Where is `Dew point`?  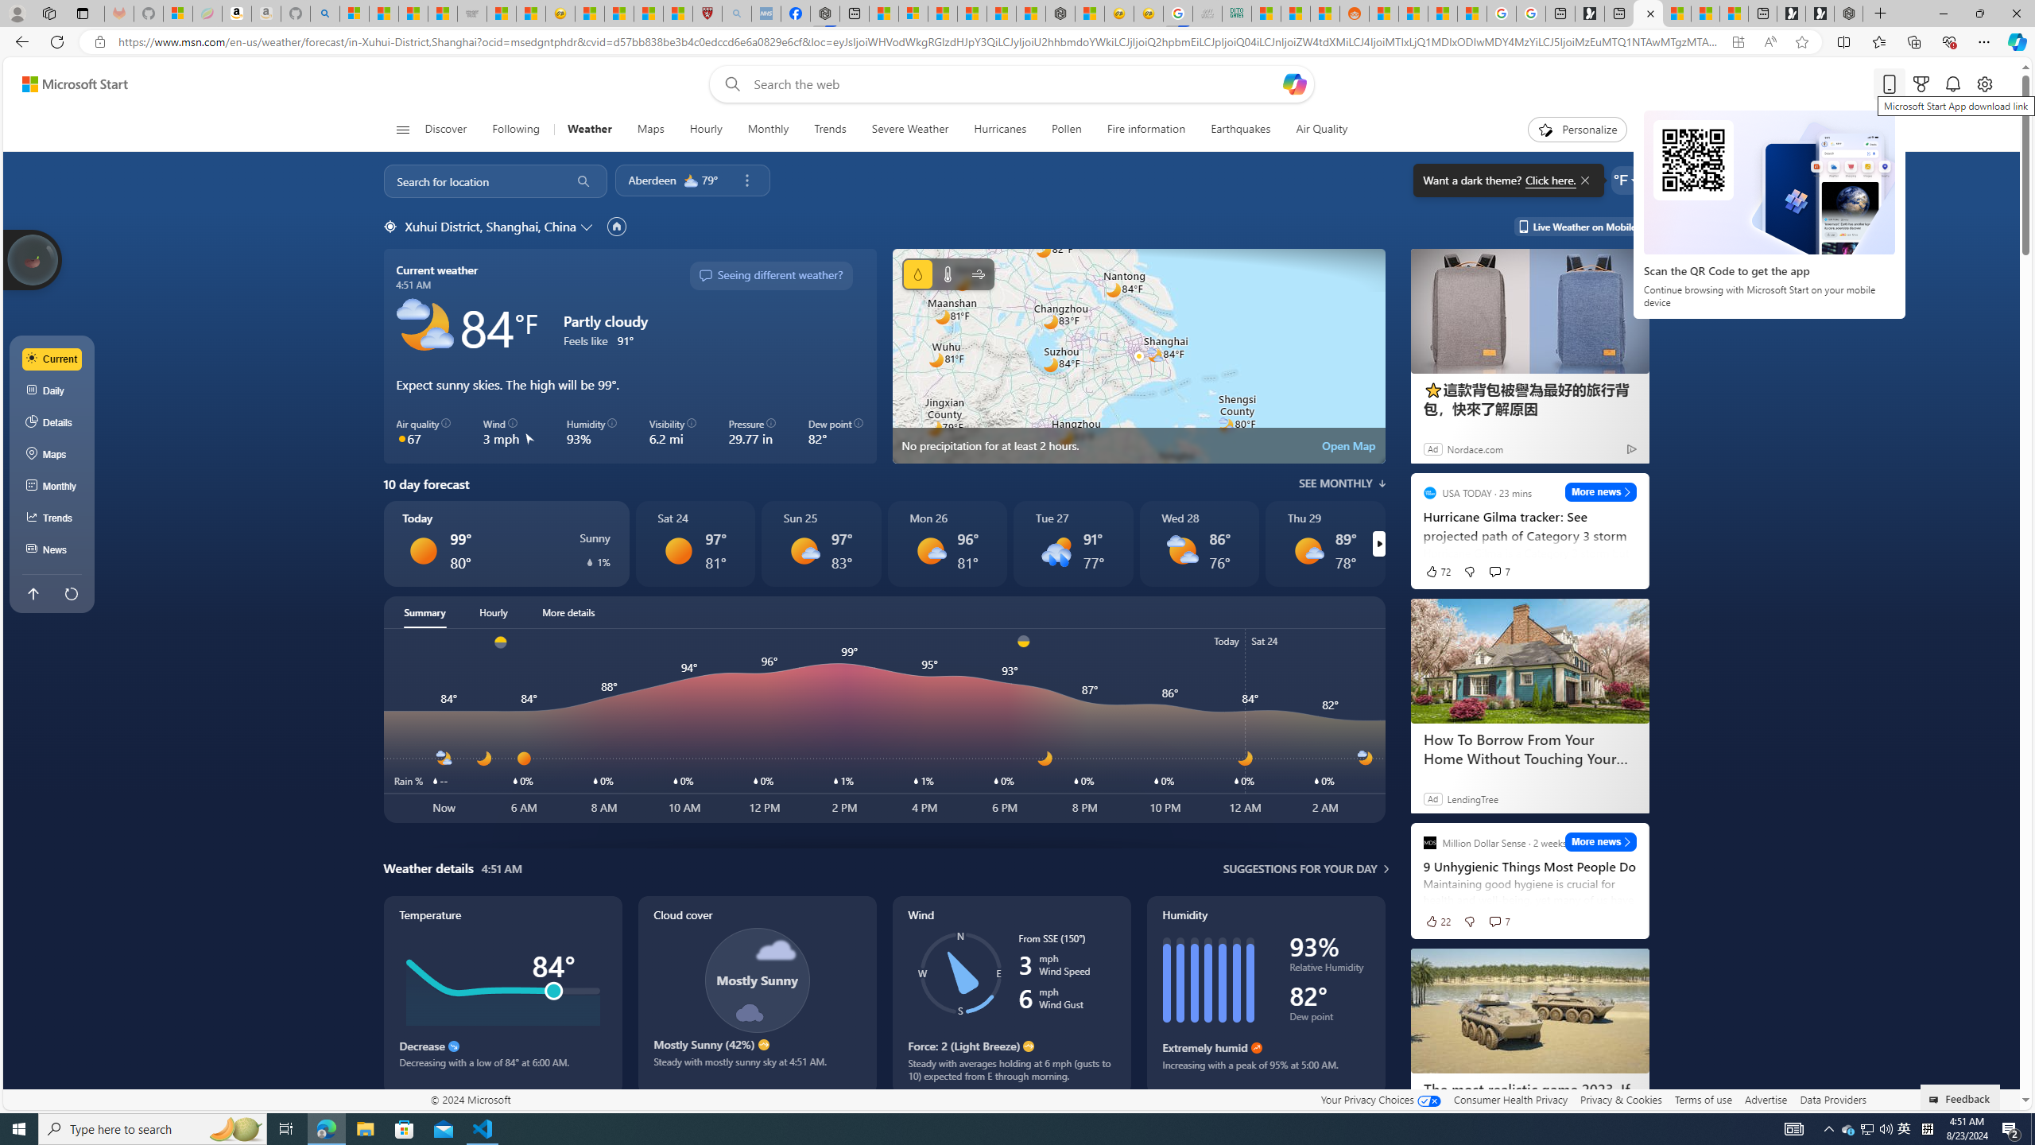
Dew point is located at coordinates (1329, 1019).